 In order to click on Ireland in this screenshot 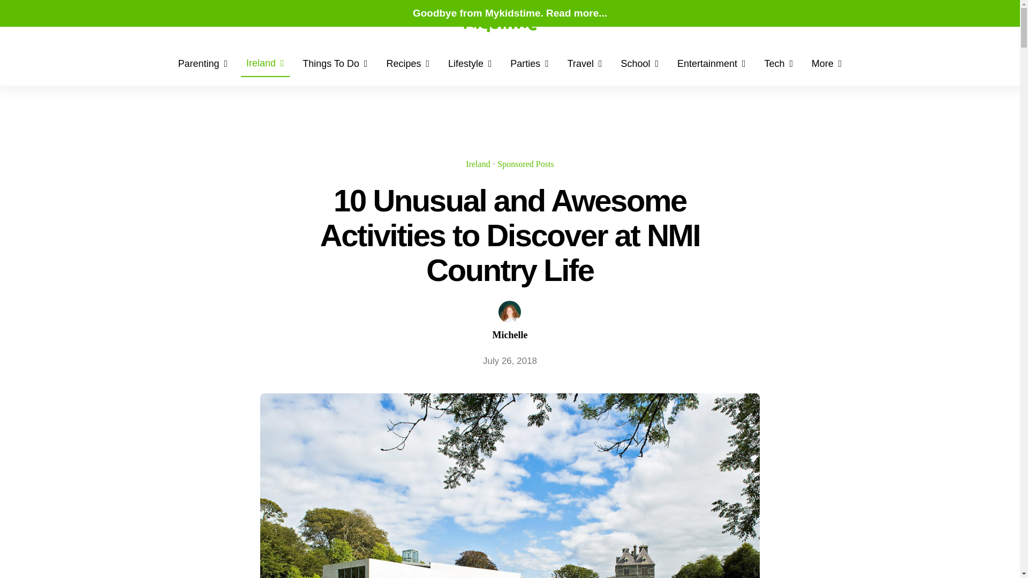, I will do `click(265, 64)`.